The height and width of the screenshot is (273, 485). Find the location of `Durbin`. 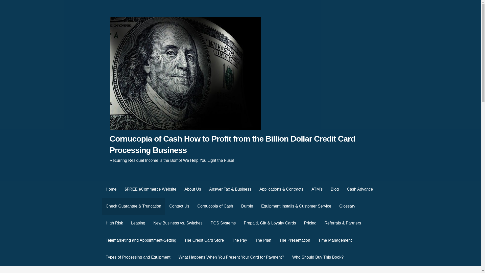

Durbin is located at coordinates (247, 206).